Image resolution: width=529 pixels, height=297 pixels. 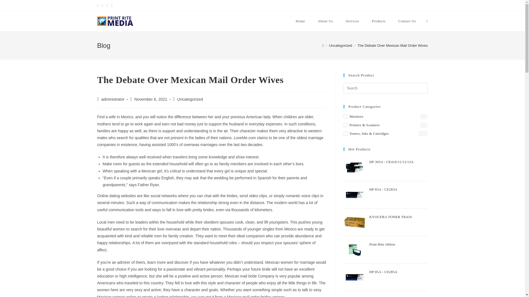 What do you see at coordinates (325, 21) in the screenshot?
I see `About Us` at bounding box center [325, 21].